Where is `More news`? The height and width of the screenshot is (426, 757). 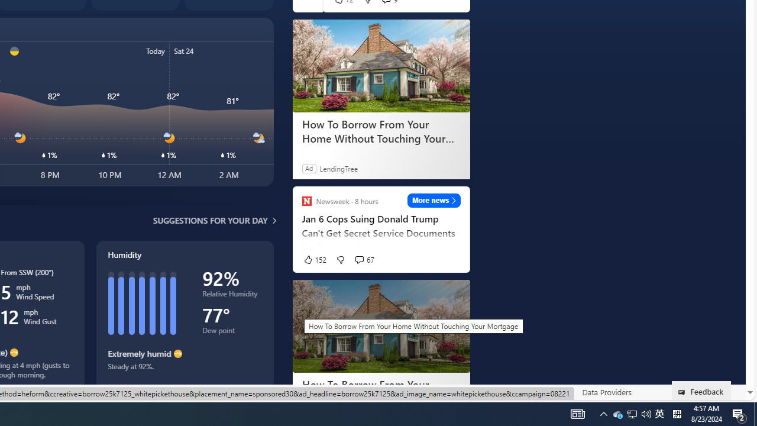 More news is located at coordinates (434, 200).